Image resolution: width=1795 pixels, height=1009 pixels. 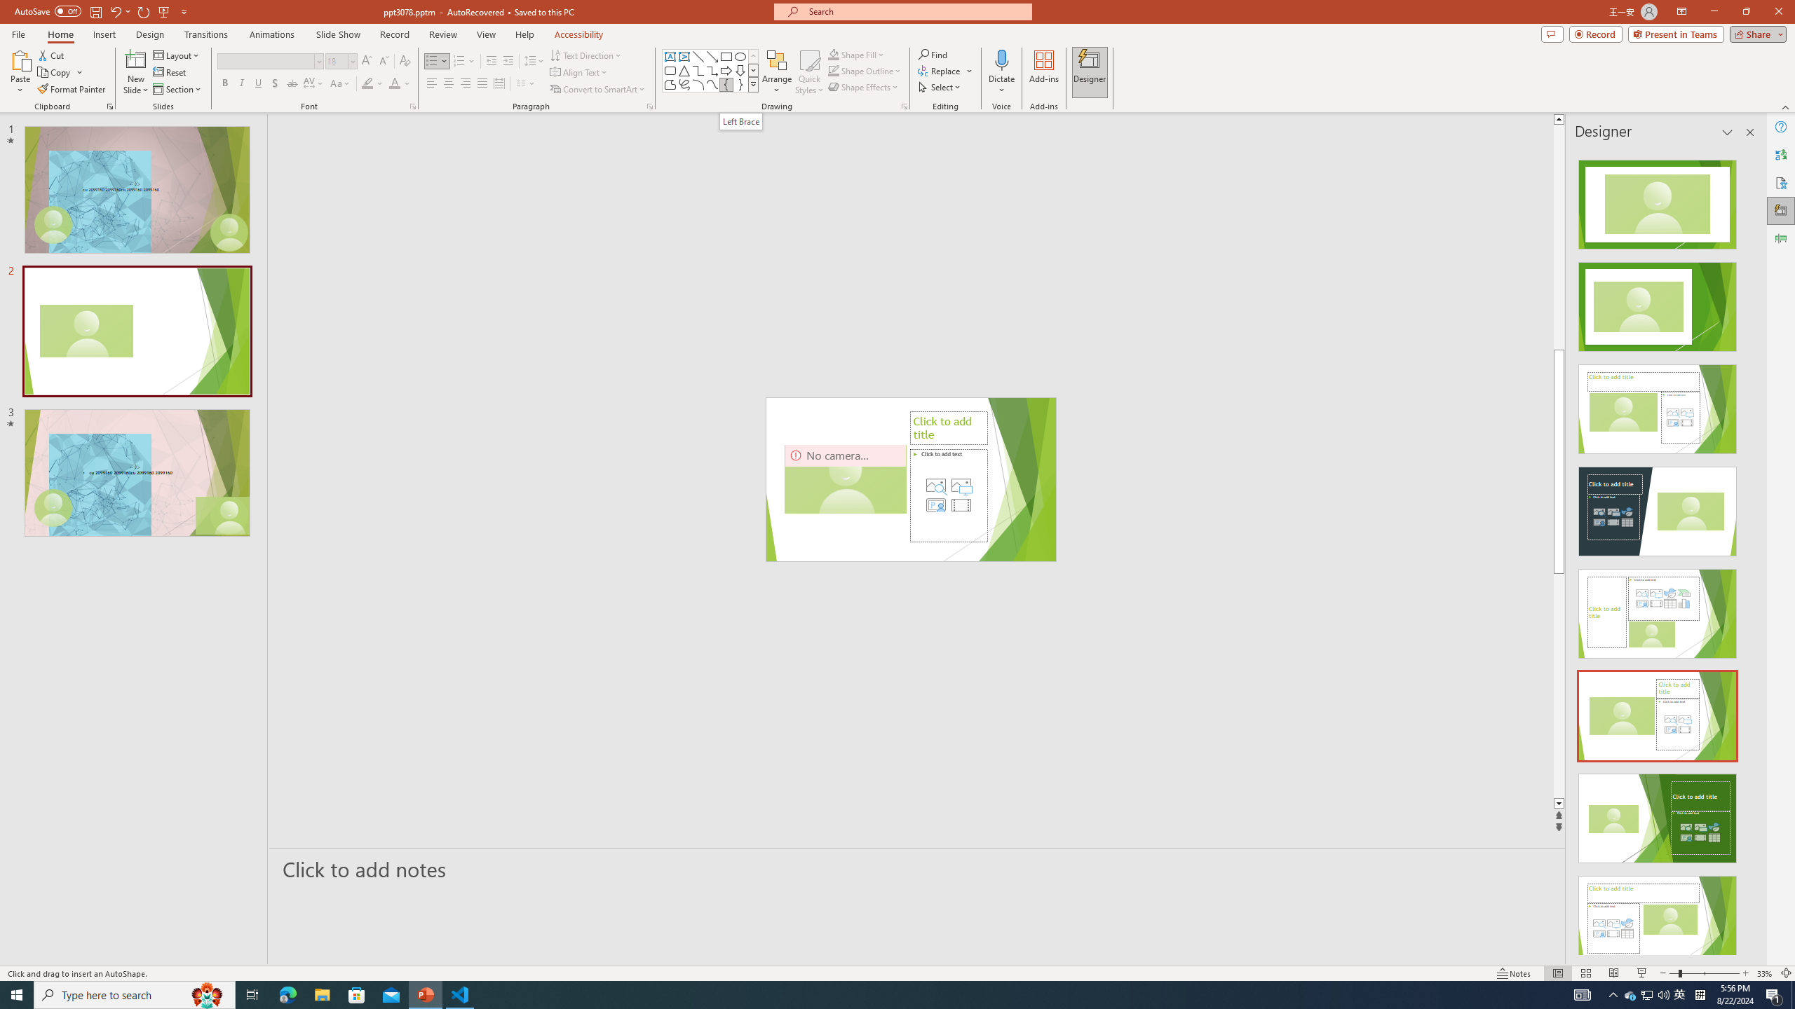 What do you see at coordinates (857, 55) in the screenshot?
I see `Shape Fill` at bounding box center [857, 55].